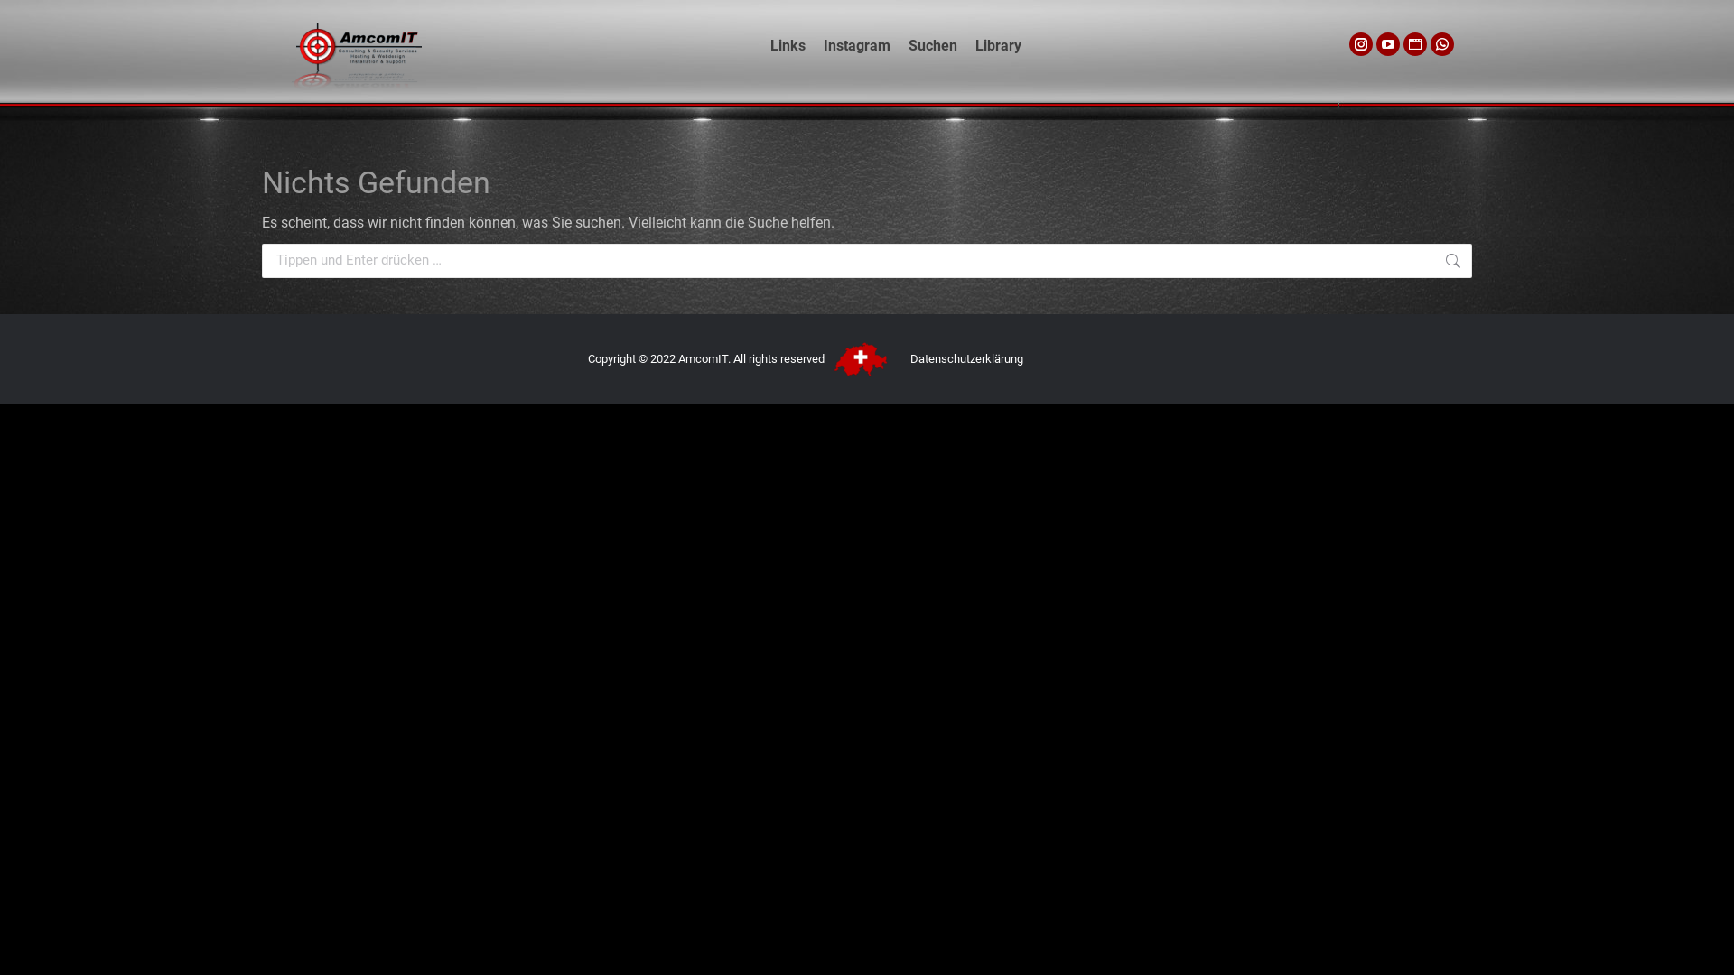 The image size is (1734, 975). Describe the element at coordinates (999, 45) in the screenshot. I see `Library` at that location.